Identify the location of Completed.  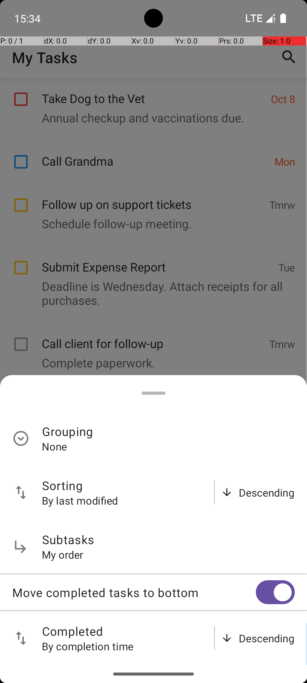
(73, 631).